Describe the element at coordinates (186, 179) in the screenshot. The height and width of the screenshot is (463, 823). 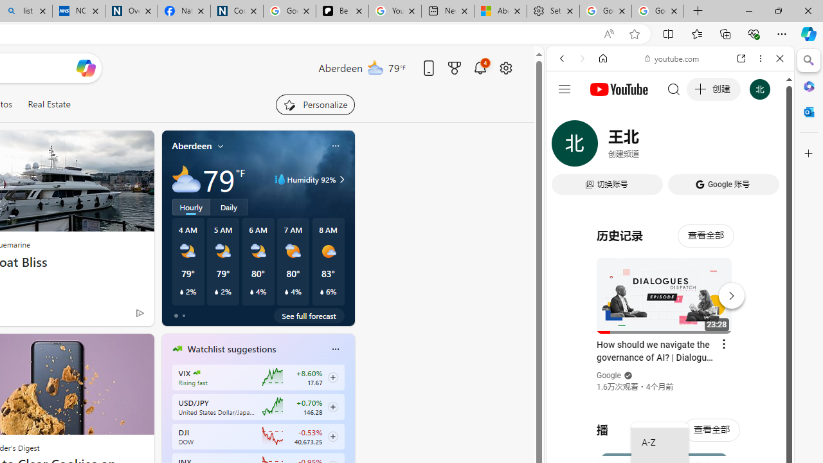
I see `Mostly cloudy` at that location.